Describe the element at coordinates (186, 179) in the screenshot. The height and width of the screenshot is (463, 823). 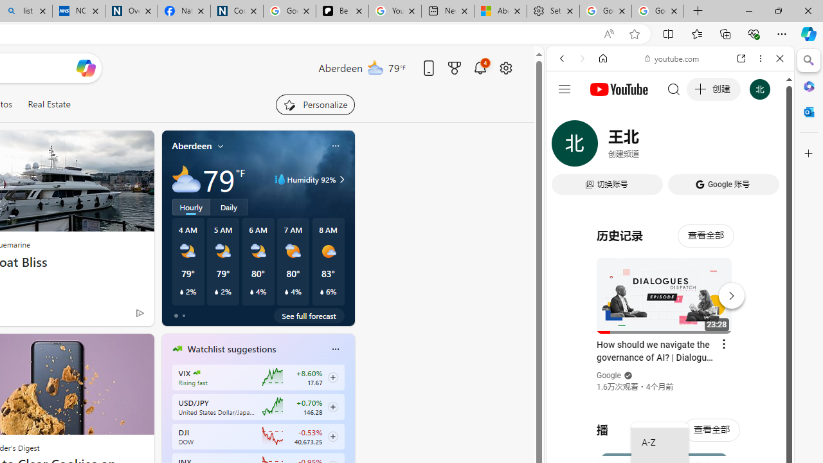
I see `Mostly cloudy` at that location.